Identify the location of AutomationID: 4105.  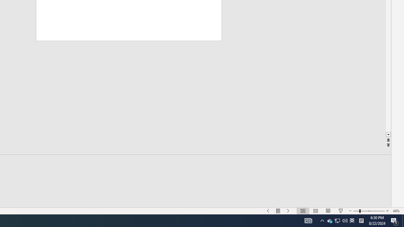
(308, 221).